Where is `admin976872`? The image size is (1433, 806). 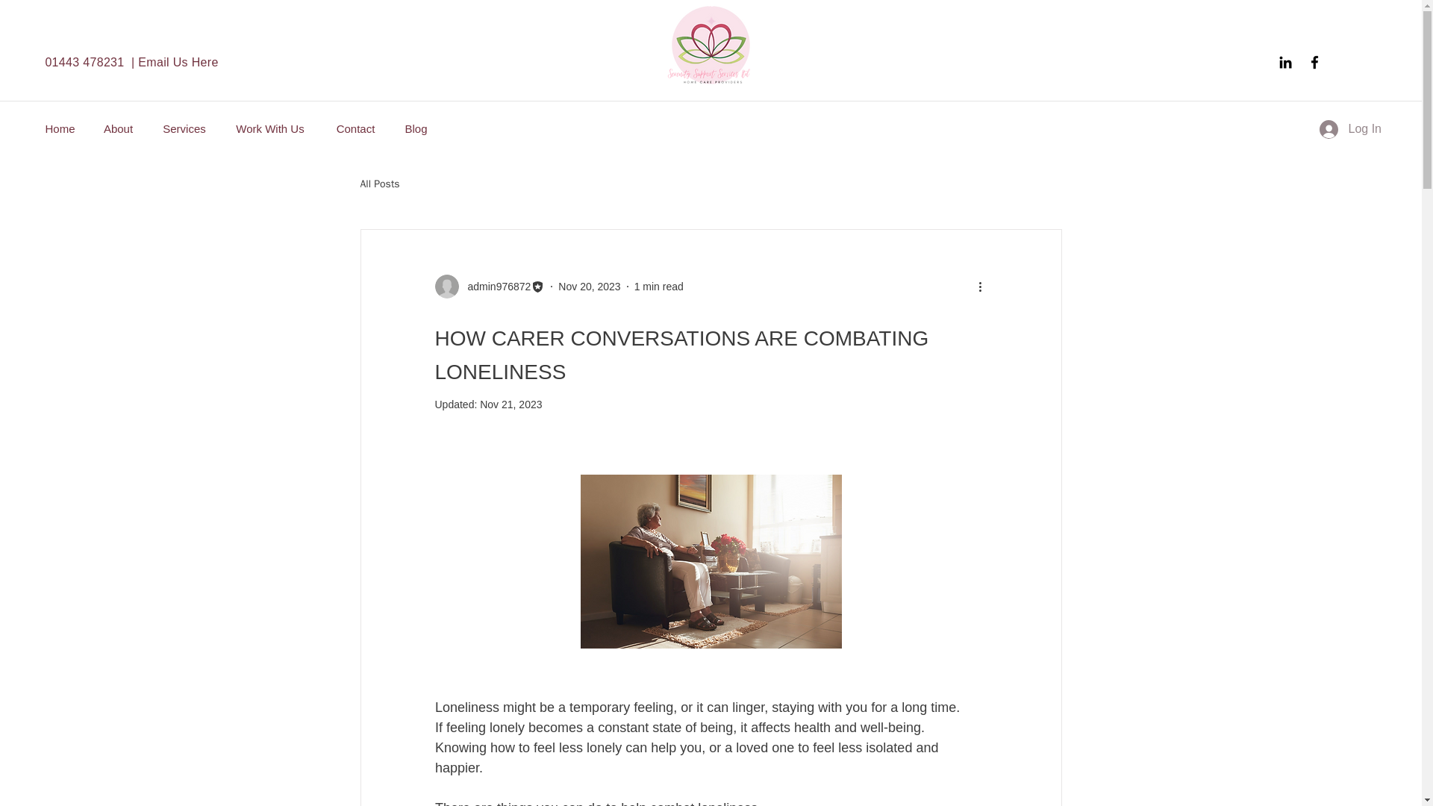
admin976872 is located at coordinates (489, 287).